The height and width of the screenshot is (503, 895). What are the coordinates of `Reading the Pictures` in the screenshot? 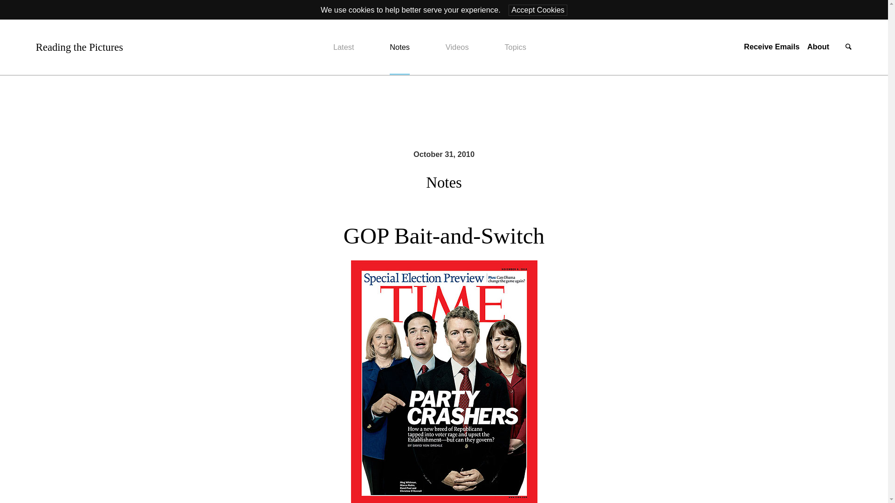 It's located at (79, 47).